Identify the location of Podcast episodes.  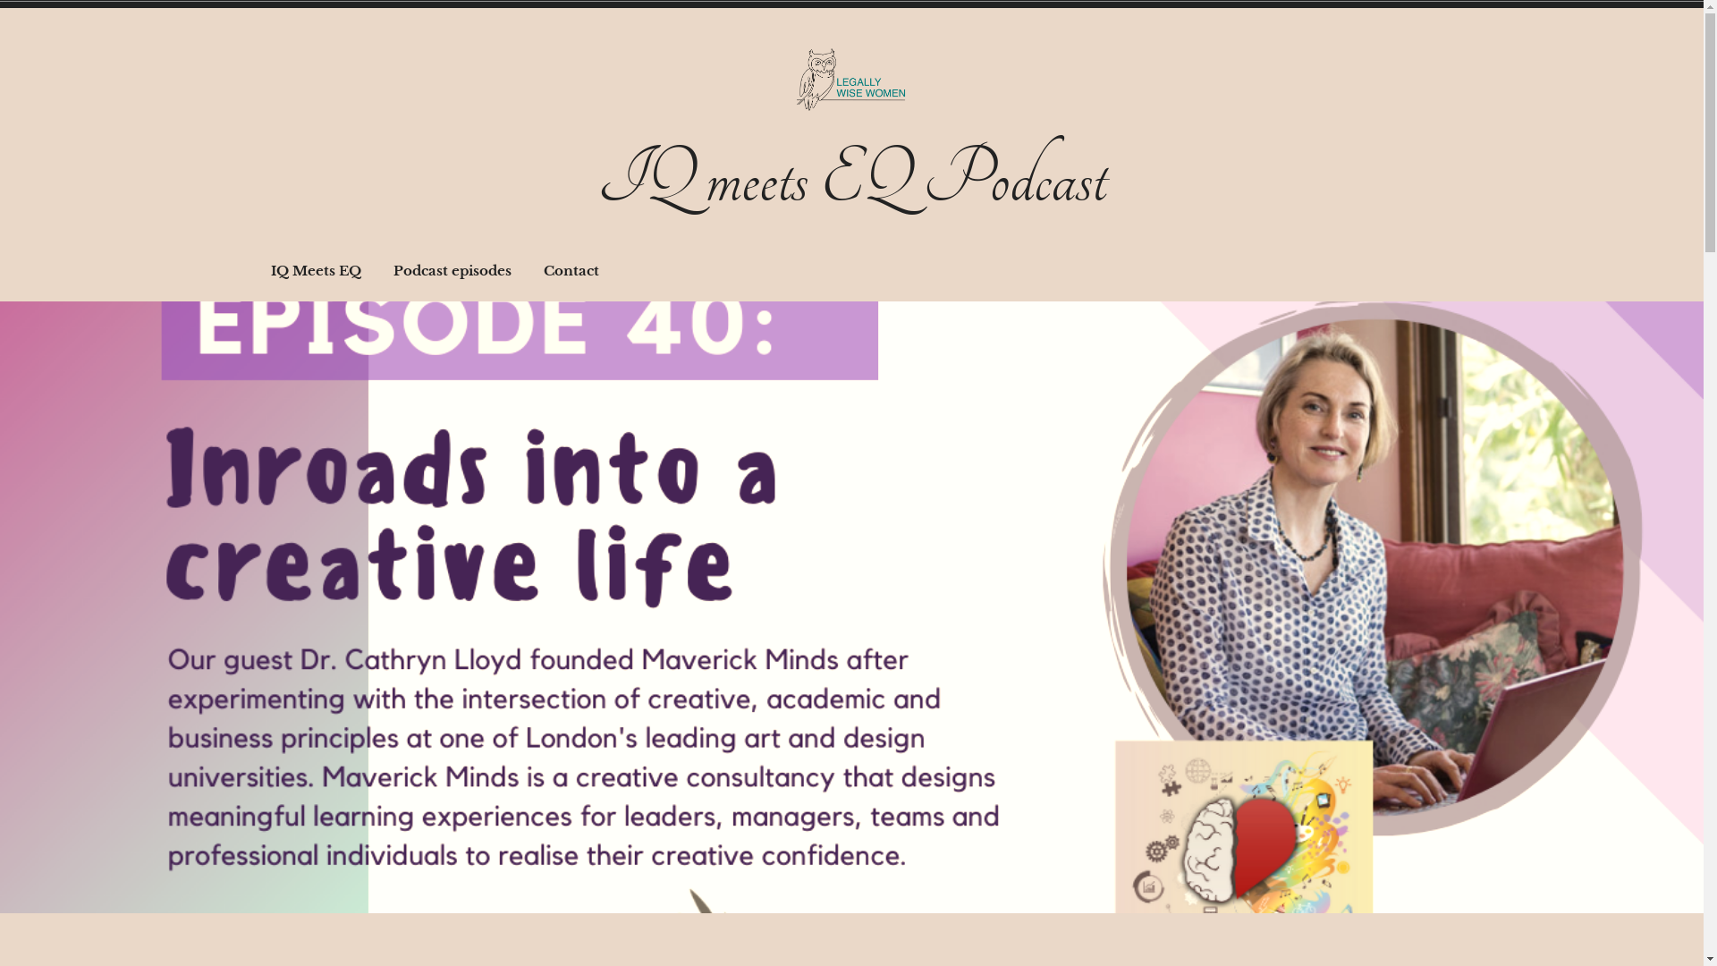
(452, 271).